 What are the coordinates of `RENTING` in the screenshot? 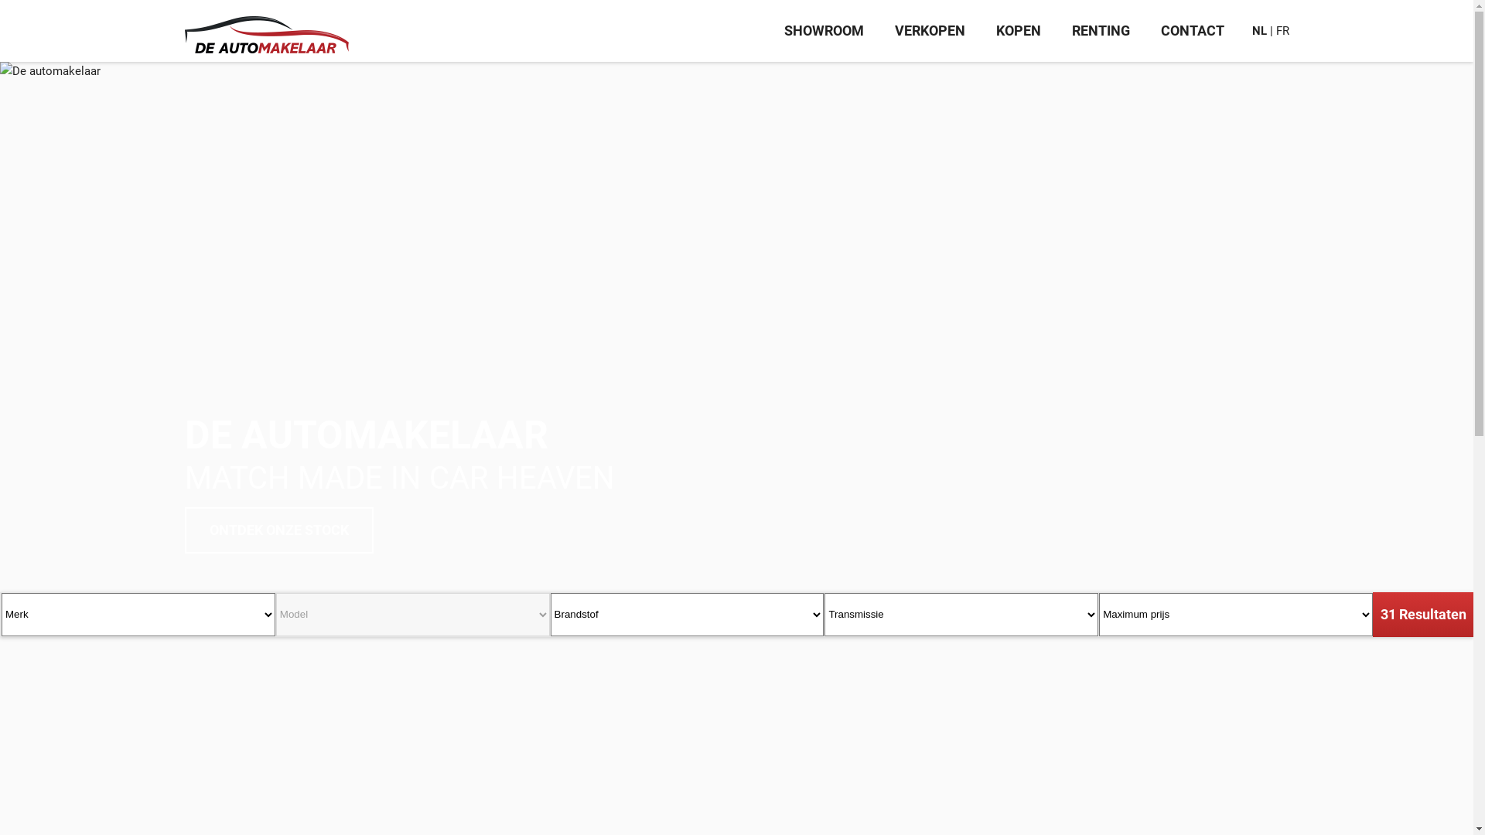 It's located at (1101, 31).